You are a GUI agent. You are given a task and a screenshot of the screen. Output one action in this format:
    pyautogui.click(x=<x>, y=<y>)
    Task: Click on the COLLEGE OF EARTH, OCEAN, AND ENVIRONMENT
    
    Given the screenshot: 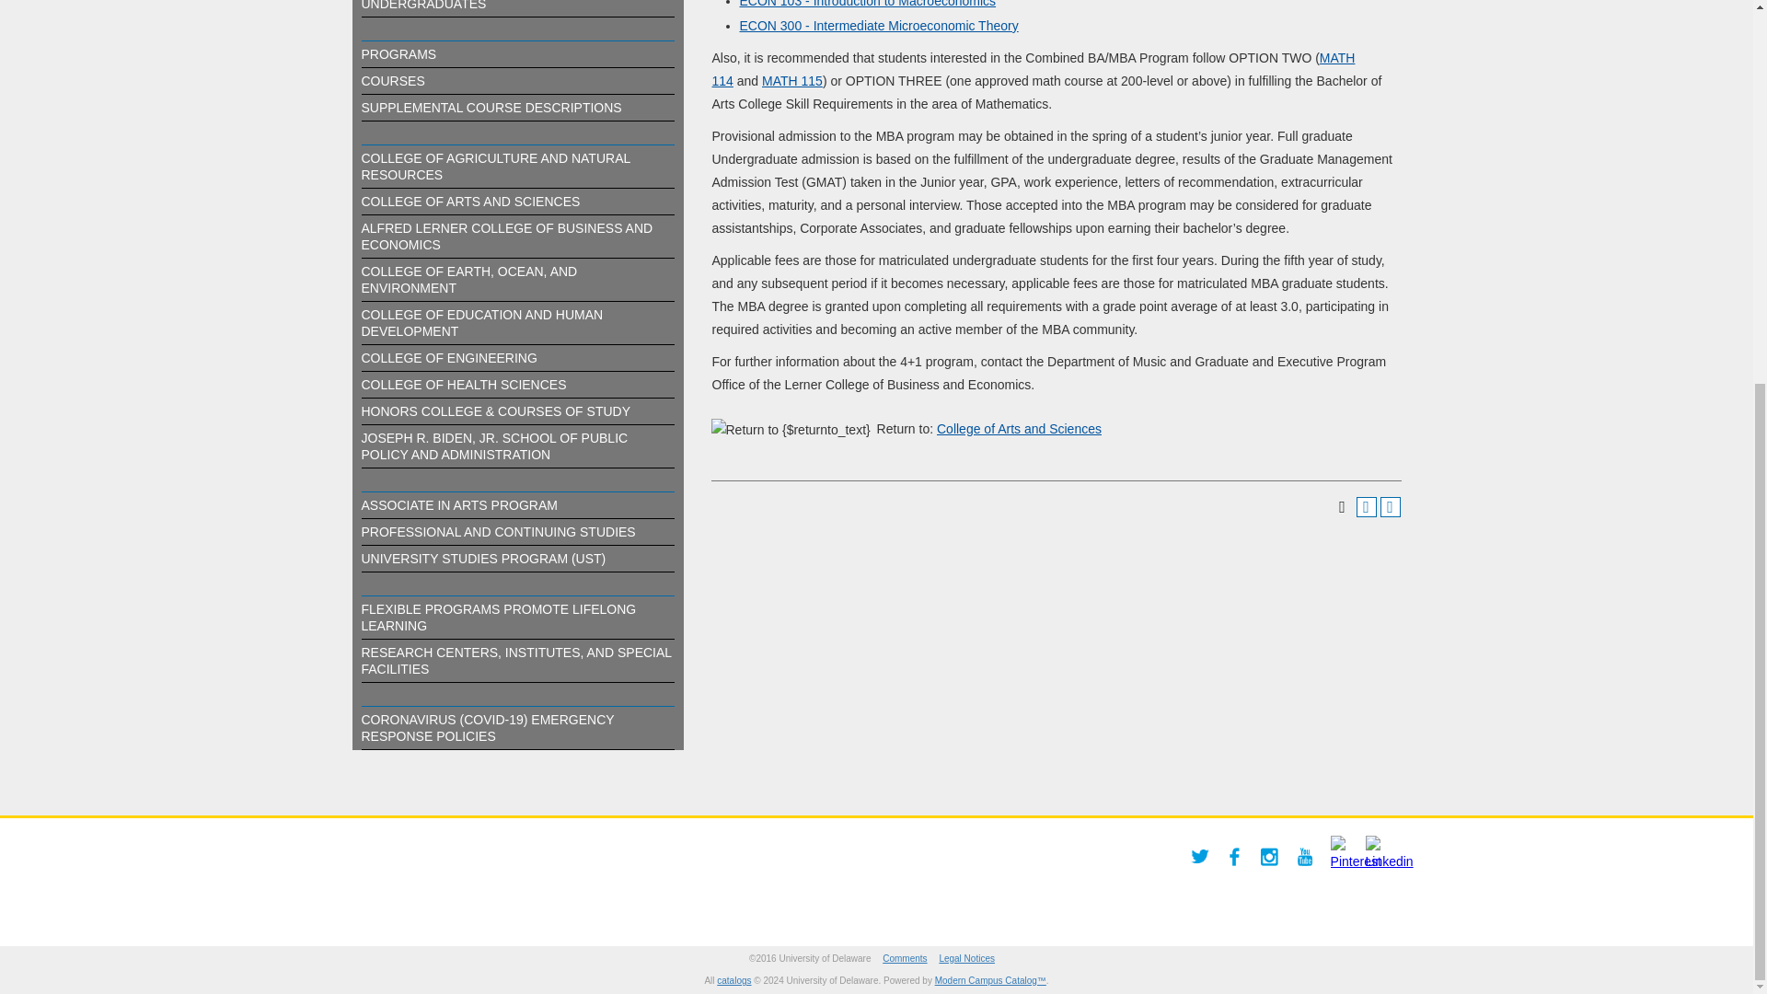 What is the action you would take?
    pyautogui.click(x=468, y=280)
    